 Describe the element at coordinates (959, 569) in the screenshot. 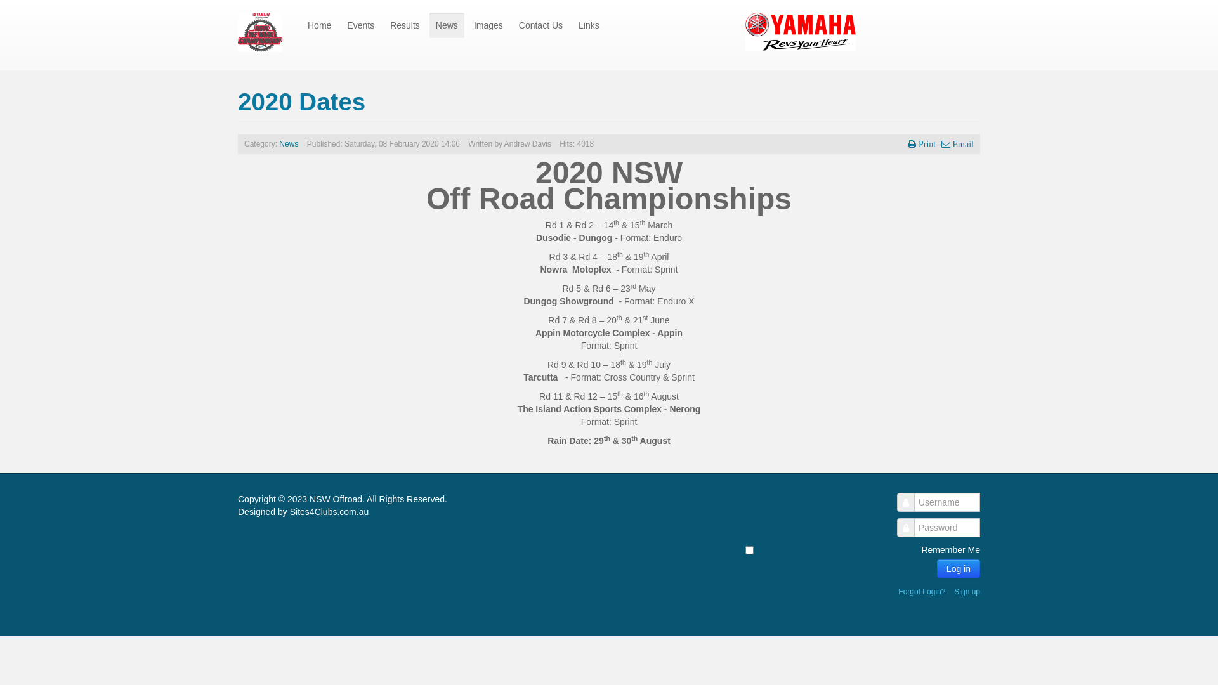

I see `Log in` at that location.